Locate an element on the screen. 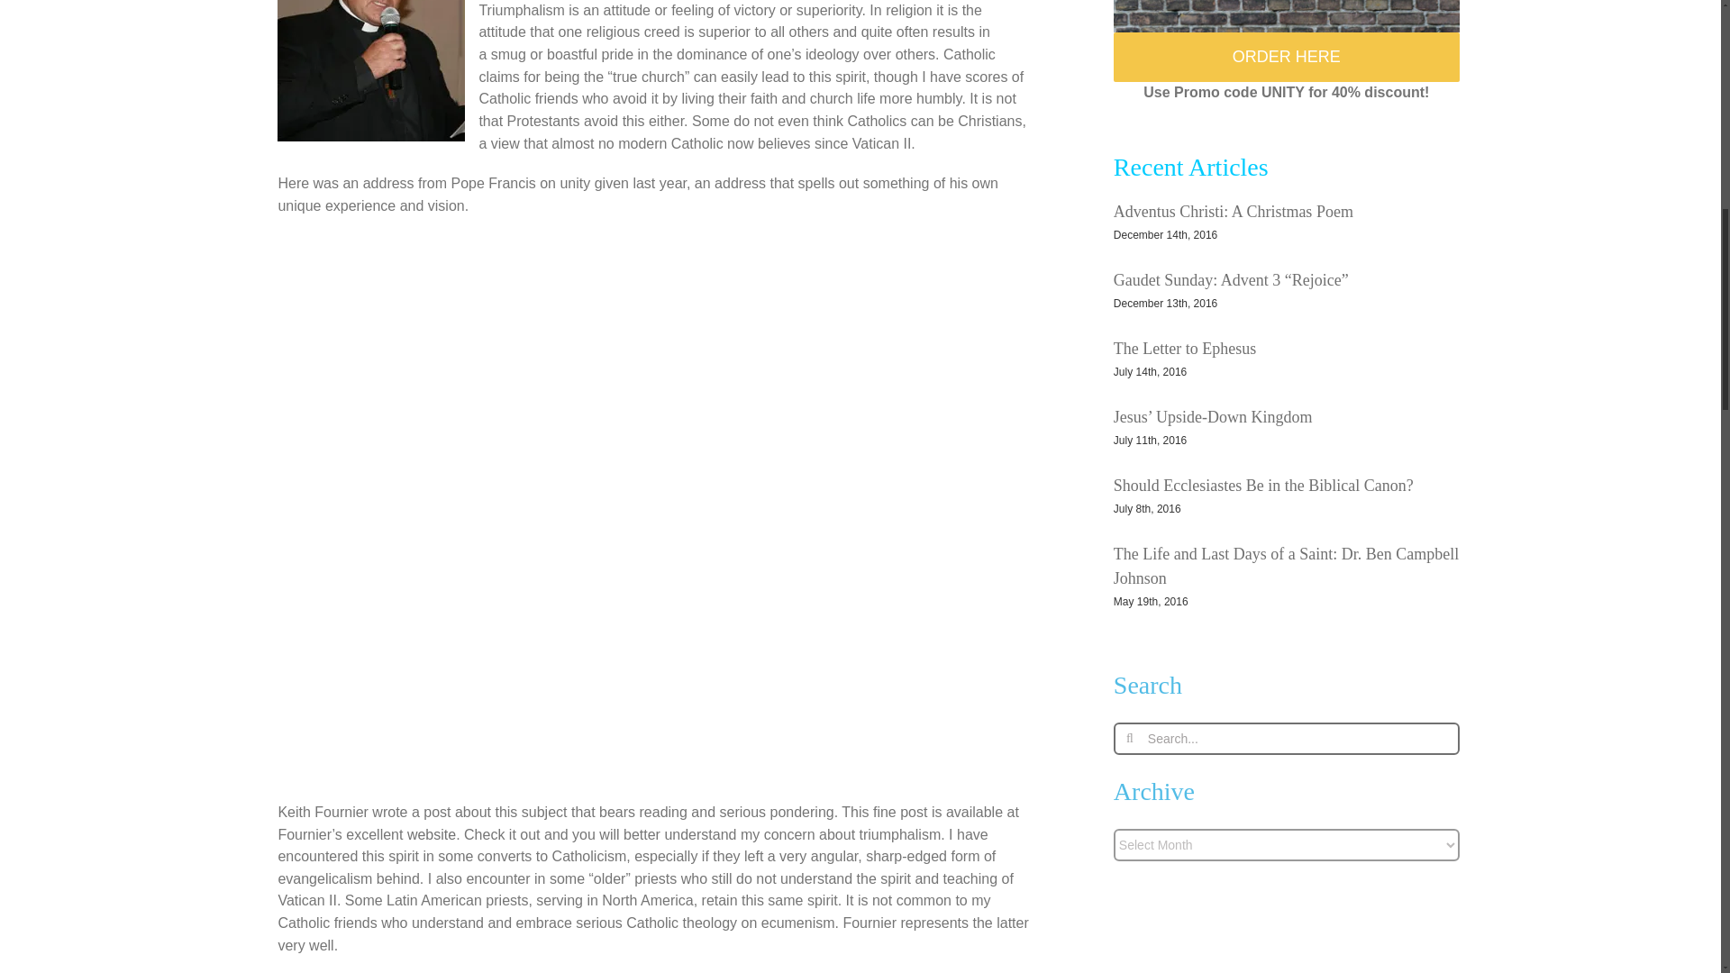  website is located at coordinates (431, 834).